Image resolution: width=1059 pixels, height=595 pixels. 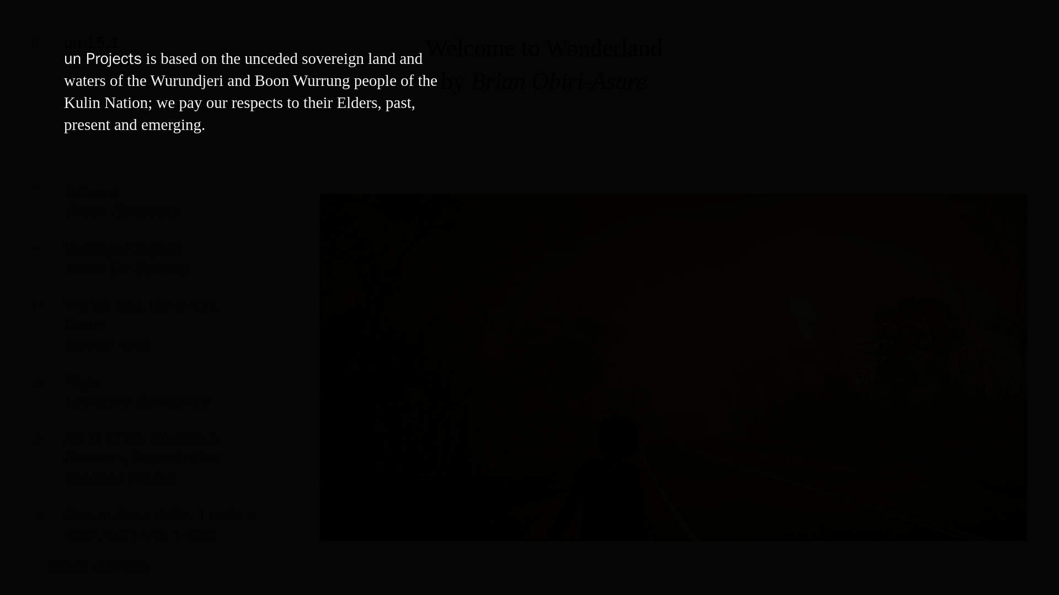 What do you see at coordinates (143, 399) in the screenshot?
I see `Brian Obiri-Asare` at bounding box center [143, 399].